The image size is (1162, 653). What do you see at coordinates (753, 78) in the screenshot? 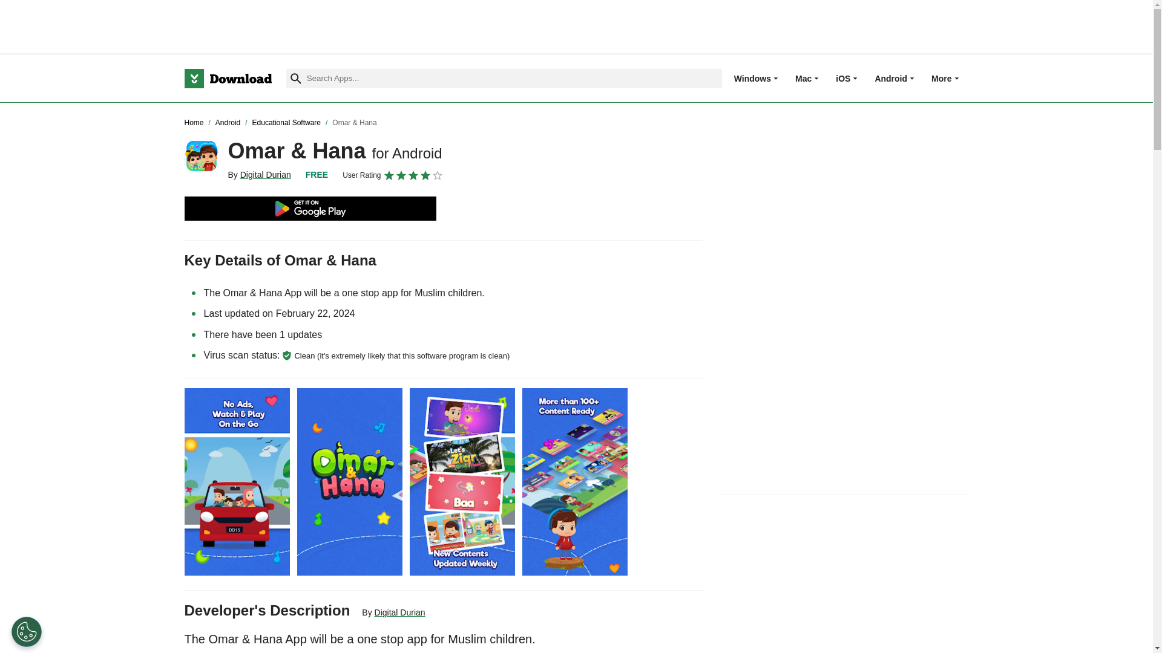
I see `Windows` at bounding box center [753, 78].